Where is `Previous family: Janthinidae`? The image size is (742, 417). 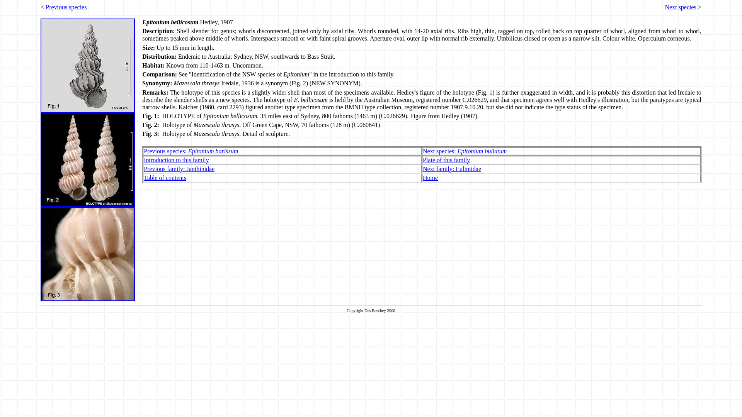
Previous family: Janthinidae is located at coordinates (179, 169).